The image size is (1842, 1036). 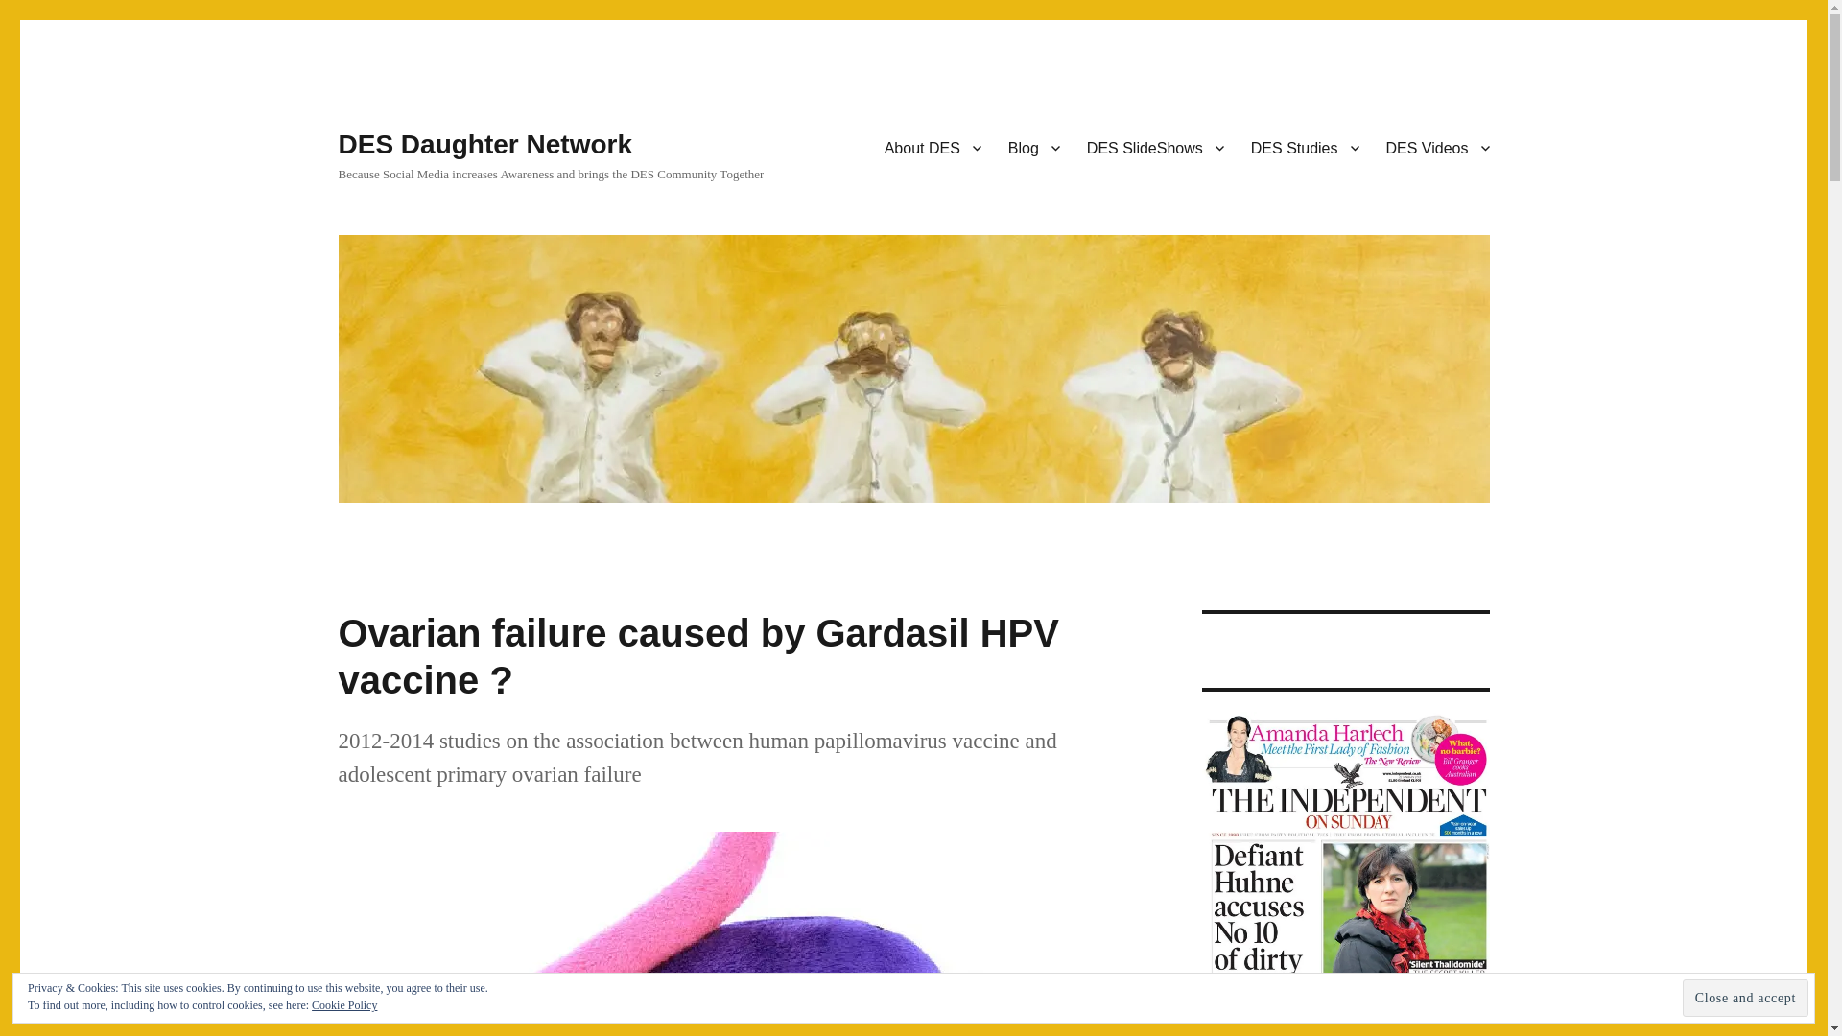 What do you see at coordinates (1746, 998) in the screenshot?
I see `Close and accept` at bounding box center [1746, 998].